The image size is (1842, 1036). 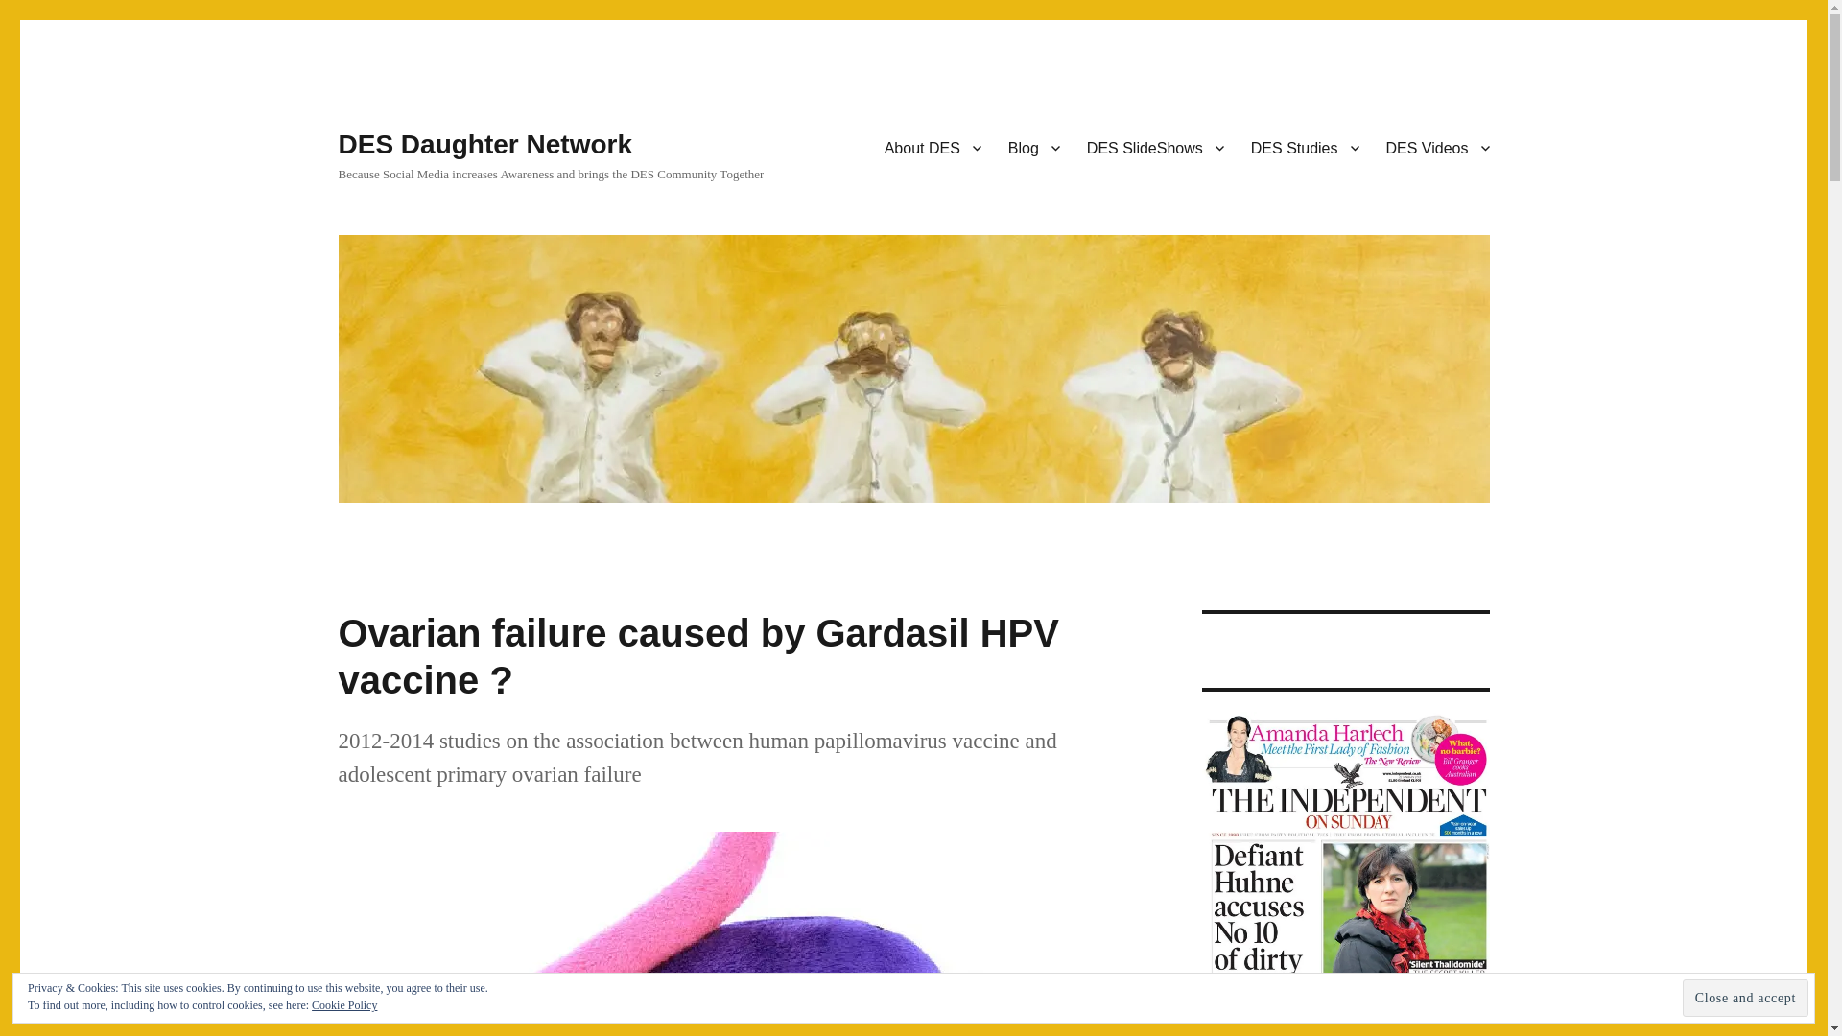 What do you see at coordinates (1746, 998) in the screenshot?
I see `Close and accept` at bounding box center [1746, 998].